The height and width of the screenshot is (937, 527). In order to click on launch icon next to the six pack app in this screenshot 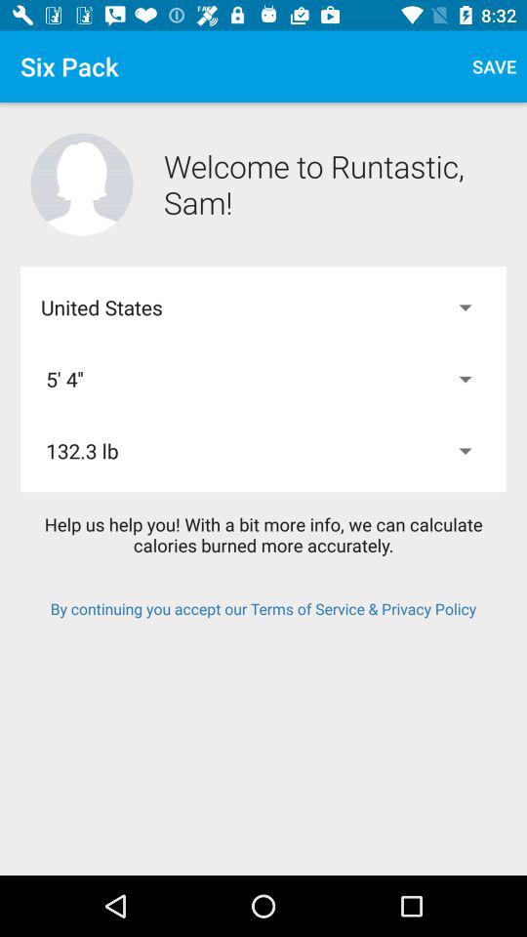, I will do `click(494, 66)`.